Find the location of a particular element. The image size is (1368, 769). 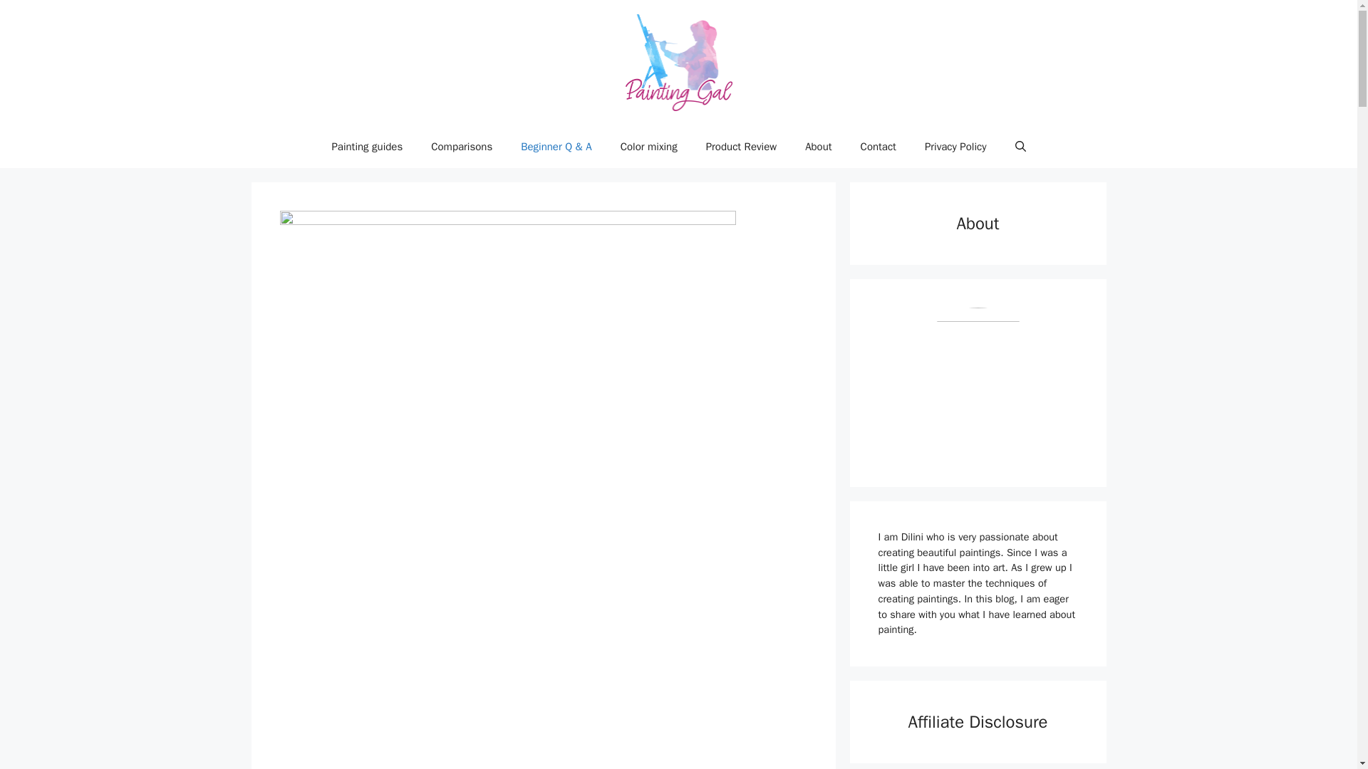

Privacy Policy is located at coordinates (956, 147).